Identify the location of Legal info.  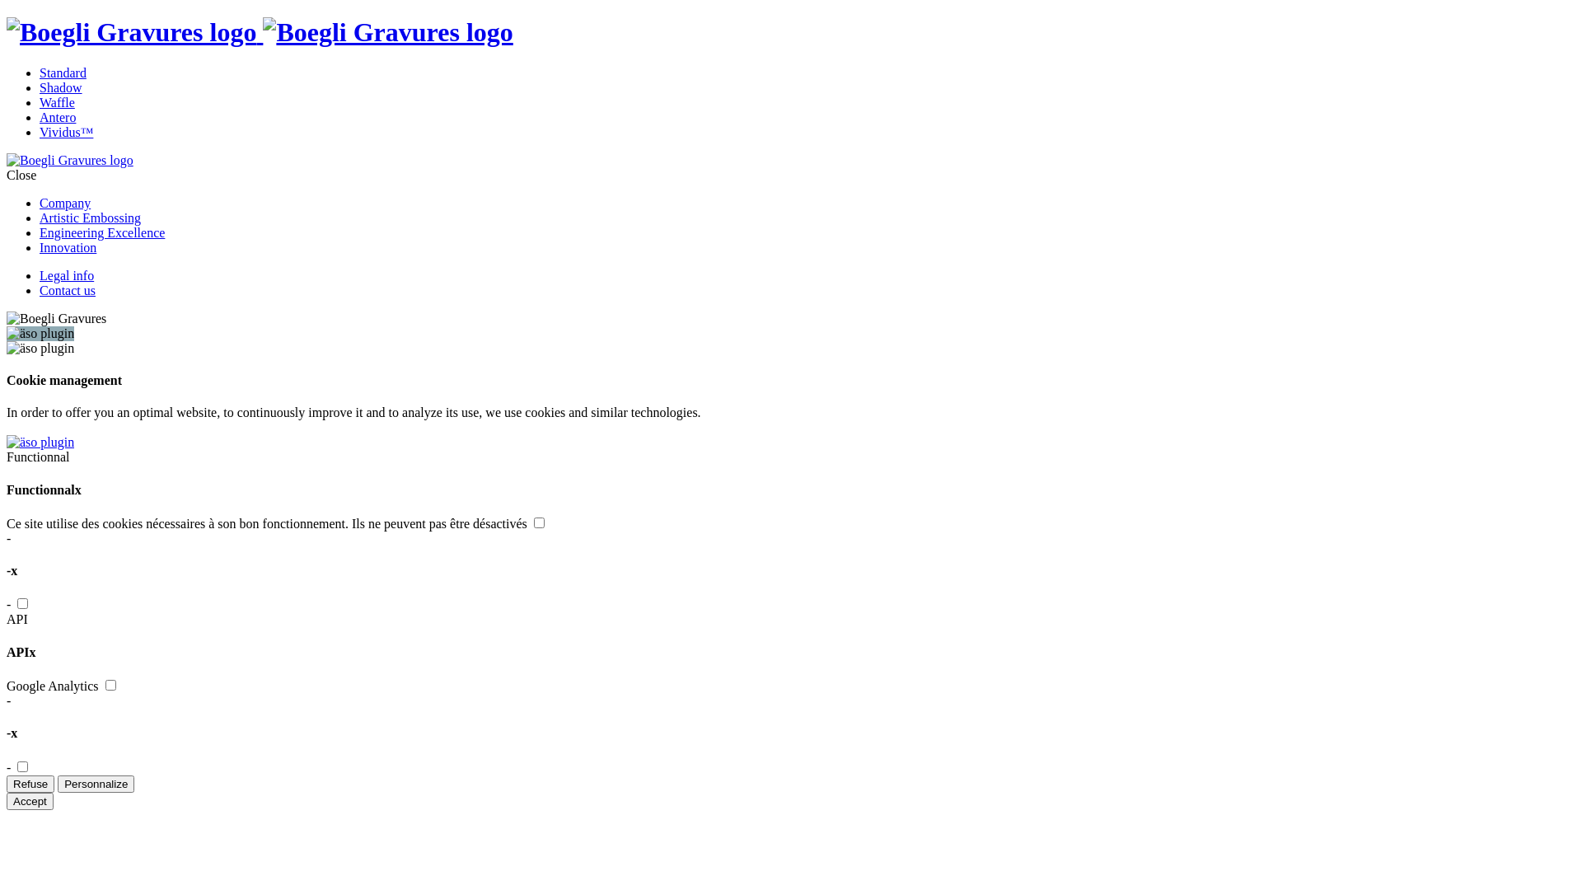
(67, 275).